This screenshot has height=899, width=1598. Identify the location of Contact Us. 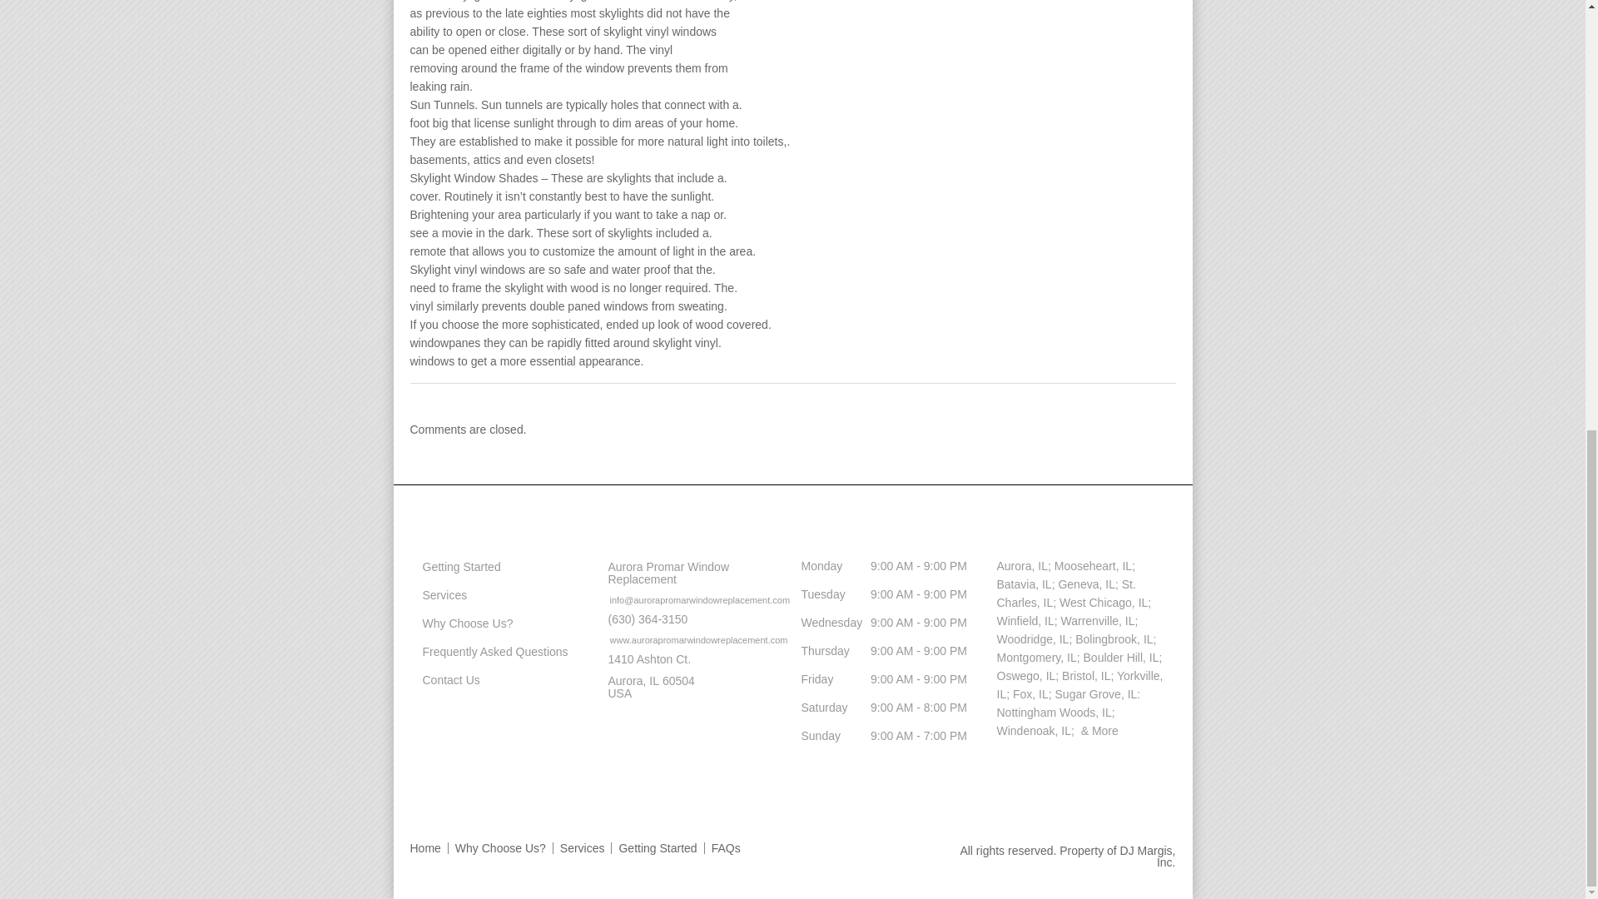
(444, 679).